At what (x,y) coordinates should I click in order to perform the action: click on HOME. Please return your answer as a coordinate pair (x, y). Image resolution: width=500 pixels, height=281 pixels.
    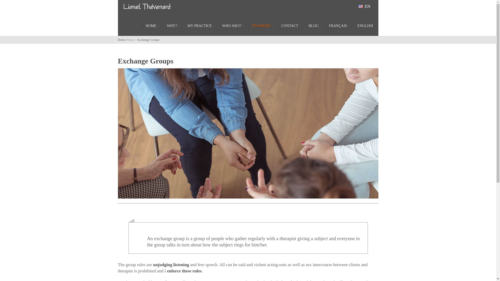
    Looking at the image, I should click on (151, 26).